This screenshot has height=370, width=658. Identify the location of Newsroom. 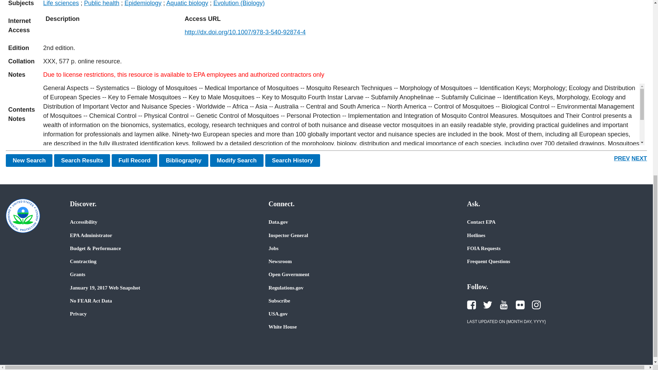
(280, 261).